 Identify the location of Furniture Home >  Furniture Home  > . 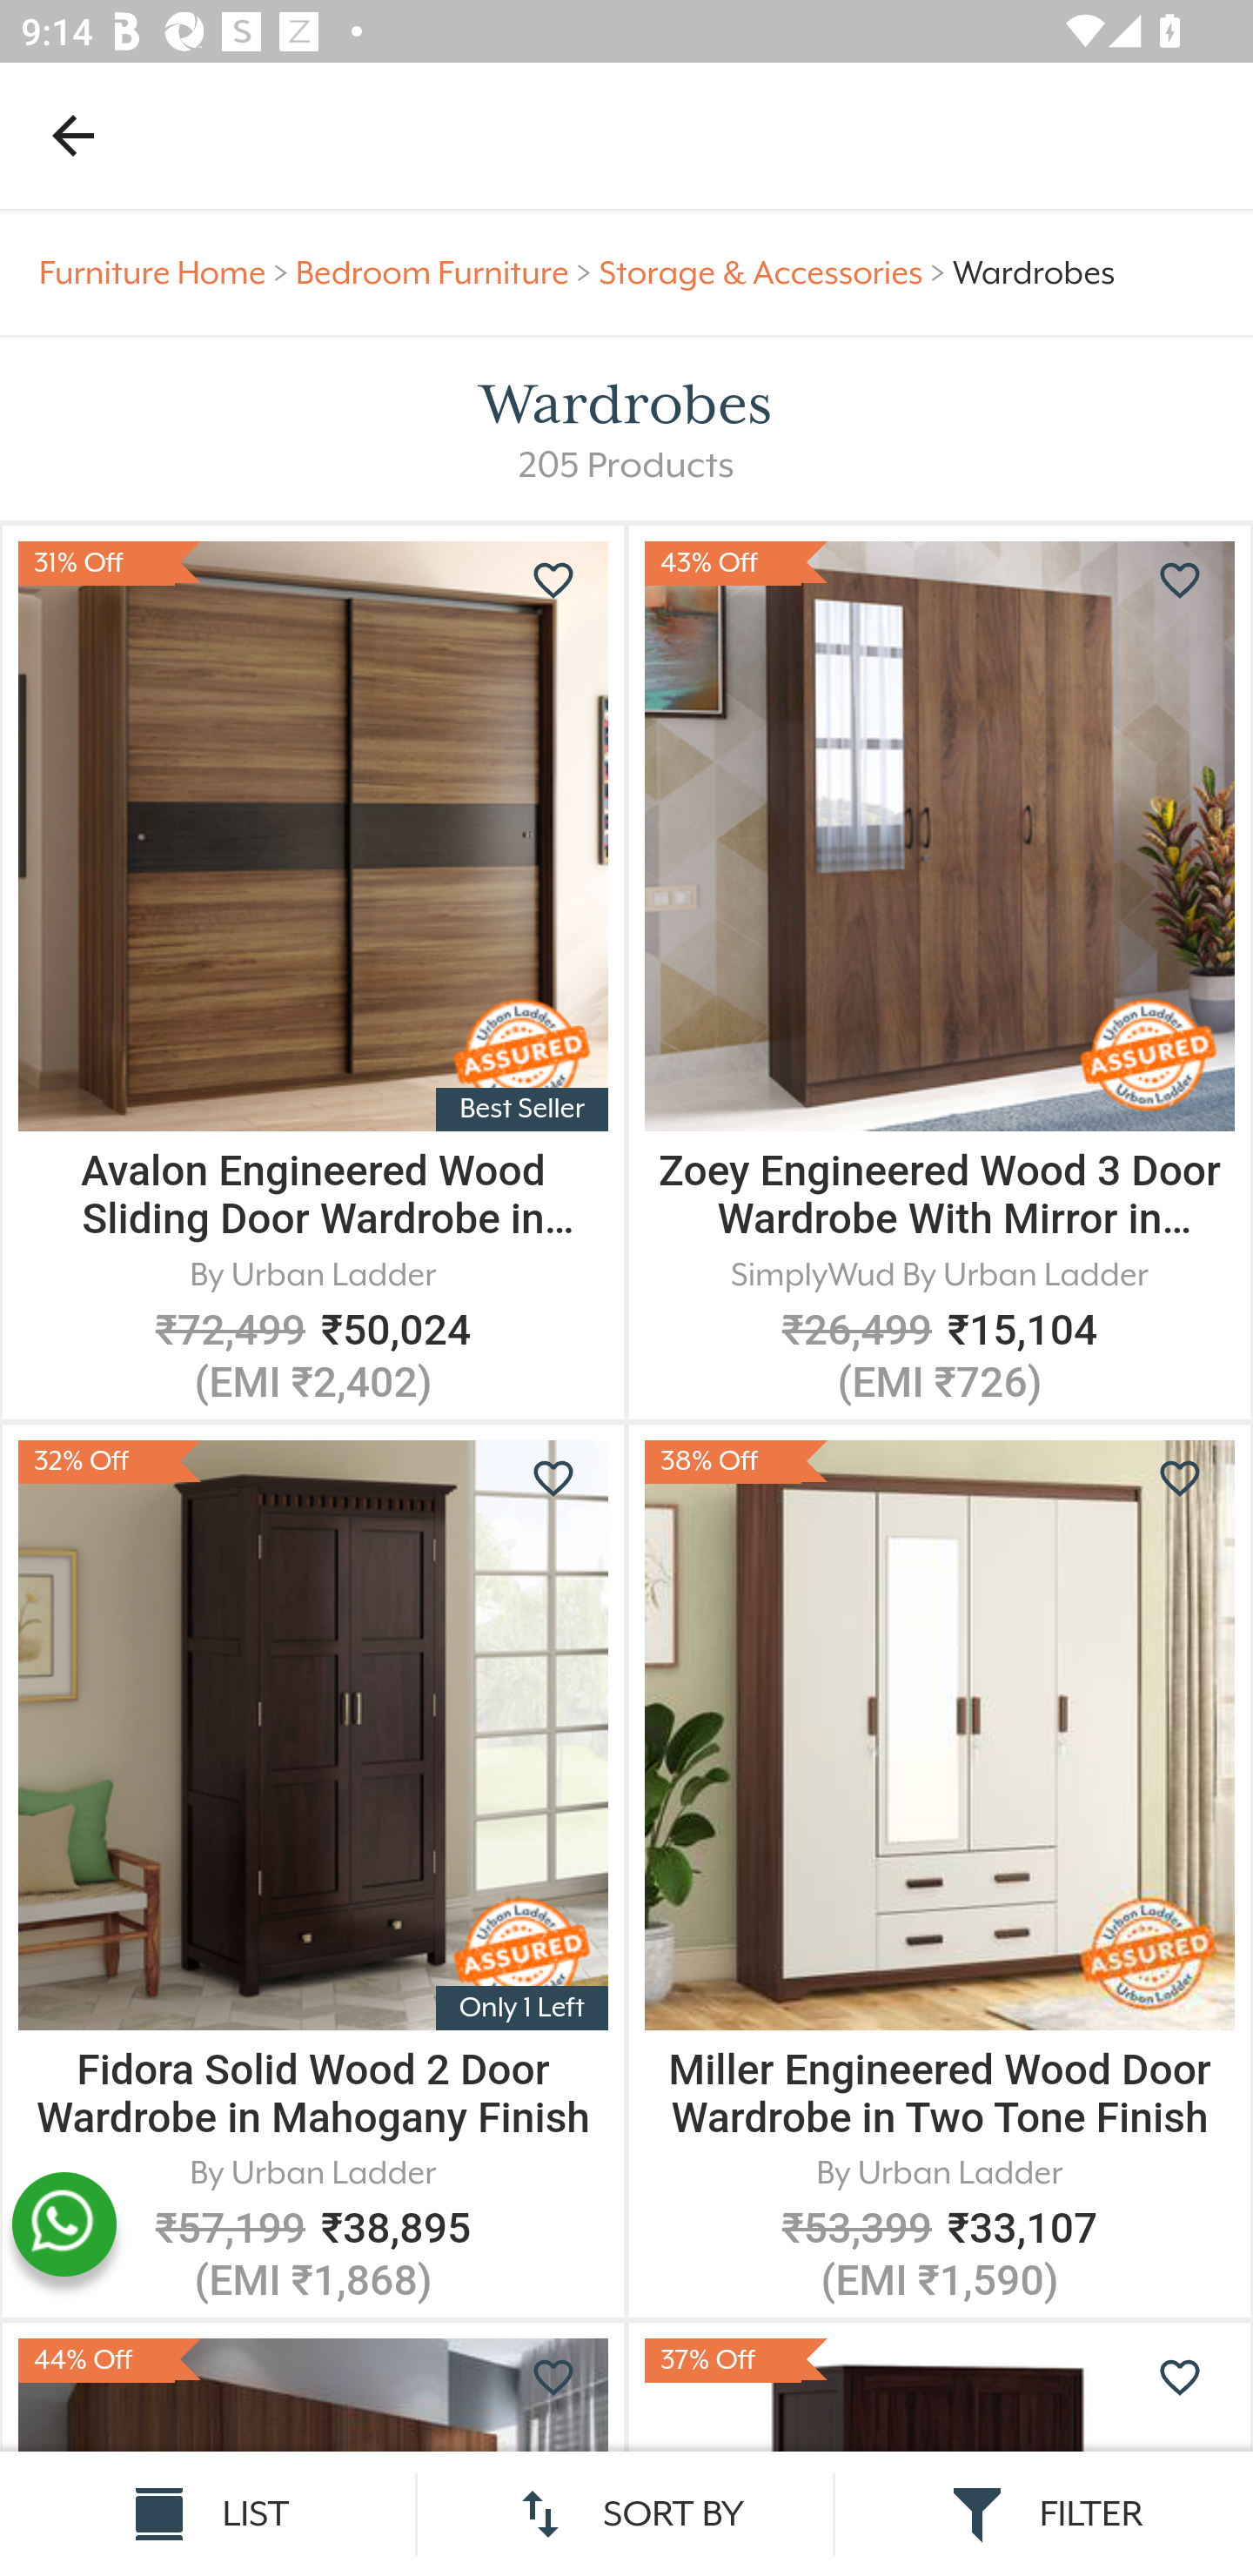
(168, 273).